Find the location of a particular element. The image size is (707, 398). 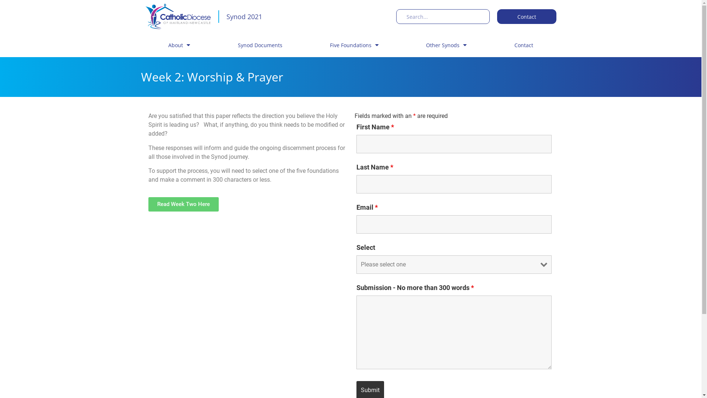

Synod 2021 is located at coordinates (244, 17).